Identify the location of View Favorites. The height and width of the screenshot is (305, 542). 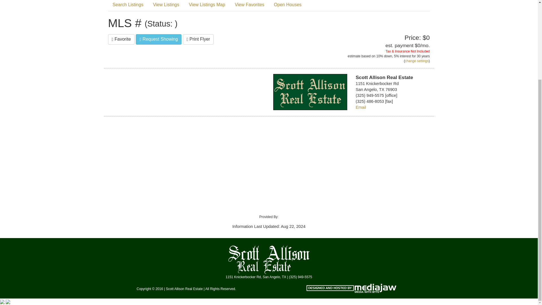
(250, 6).